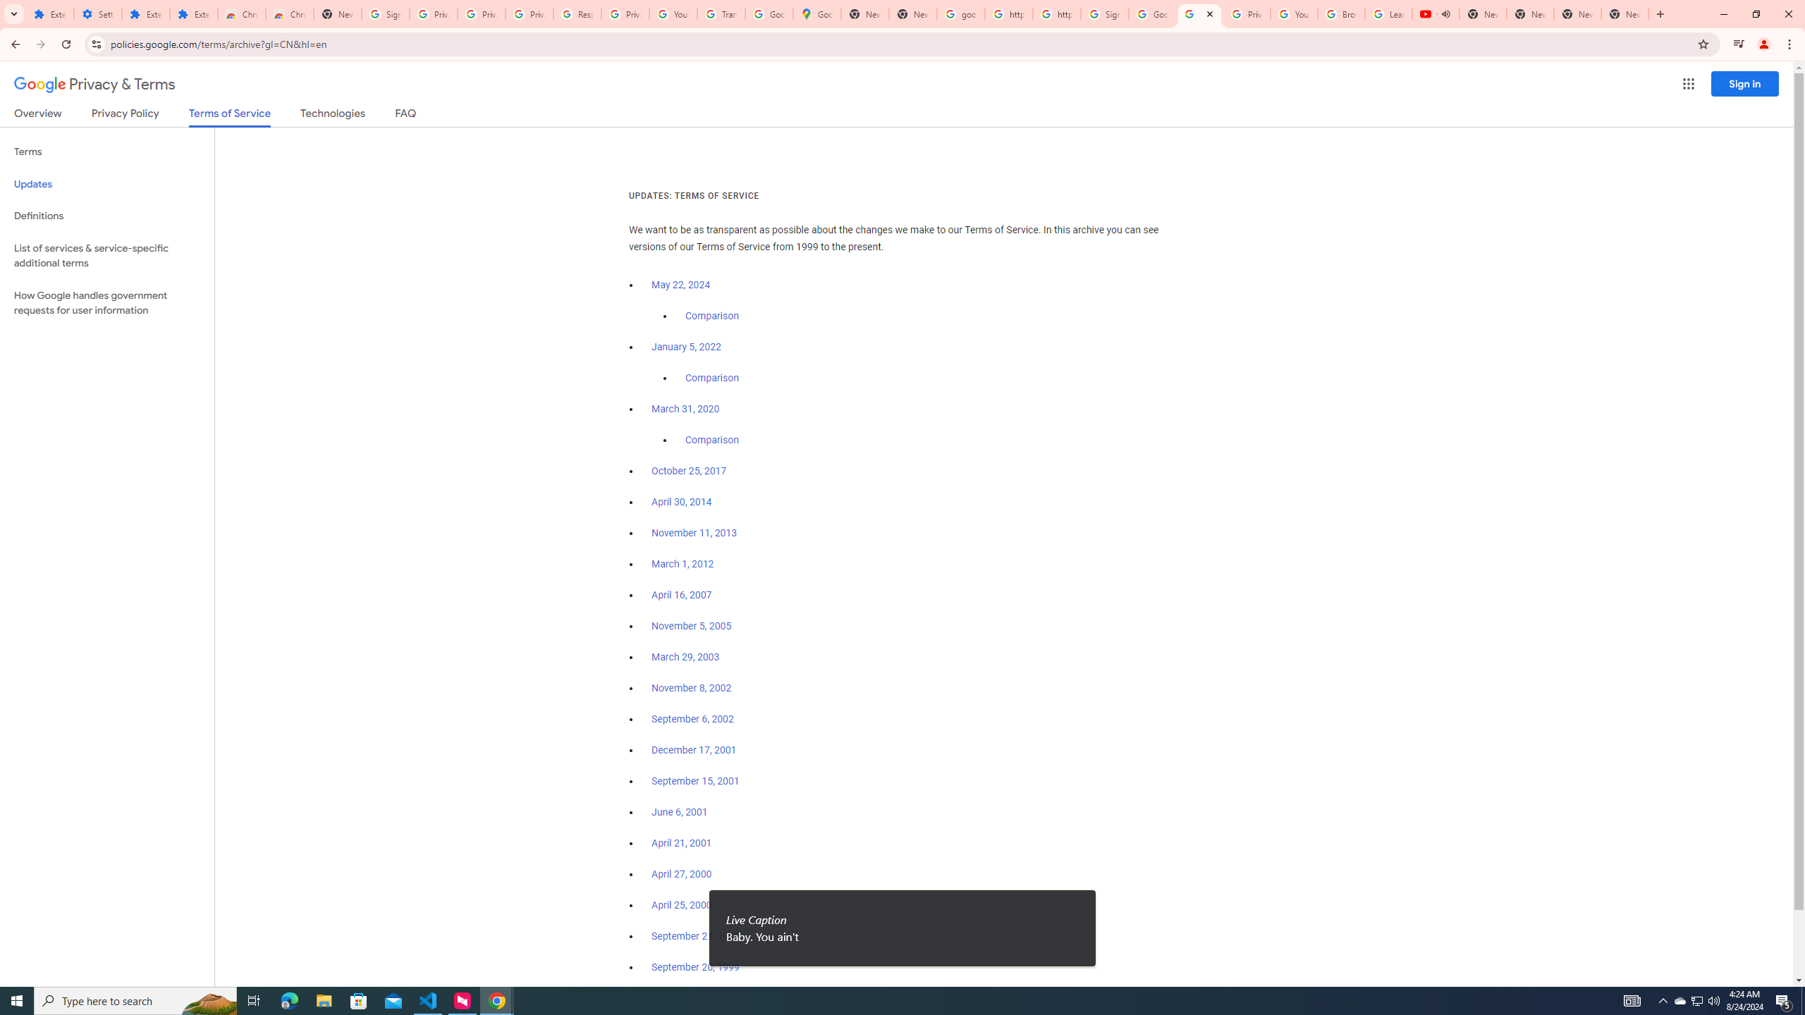 This screenshot has width=1805, height=1015. What do you see at coordinates (691, 688) in the screenshot?
I see `November 8, 2002` at bounding box center [691, 688].